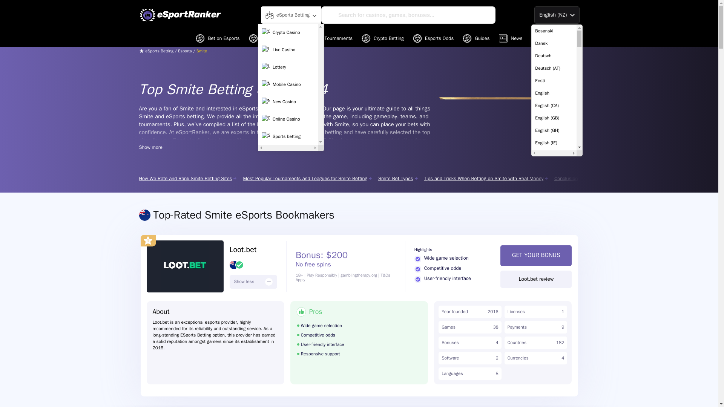  Describe the element at coordinates (288, 136) in the screenshot. I see `Sports betting` at that location.